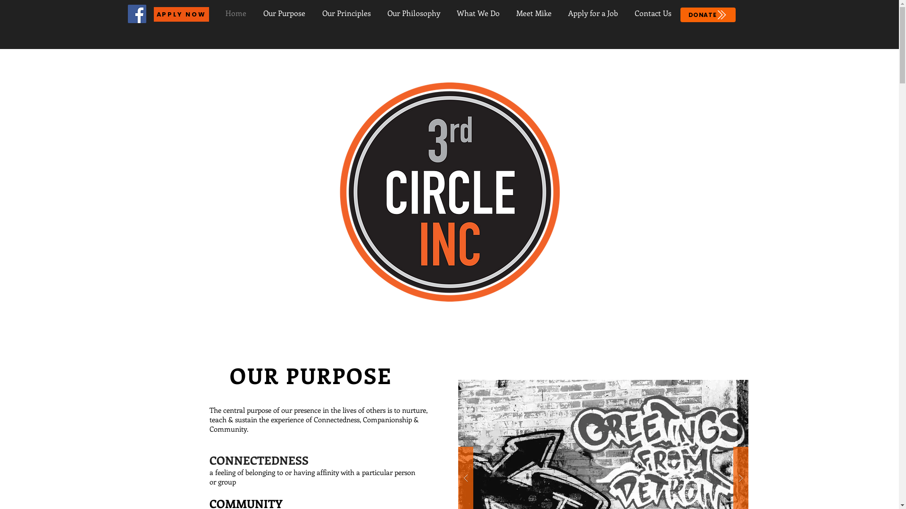 The image size is (906, 509). What do you see at coordinates (237, 13) in the screenshot?
I see `Home` at bounding box center [237, 13].